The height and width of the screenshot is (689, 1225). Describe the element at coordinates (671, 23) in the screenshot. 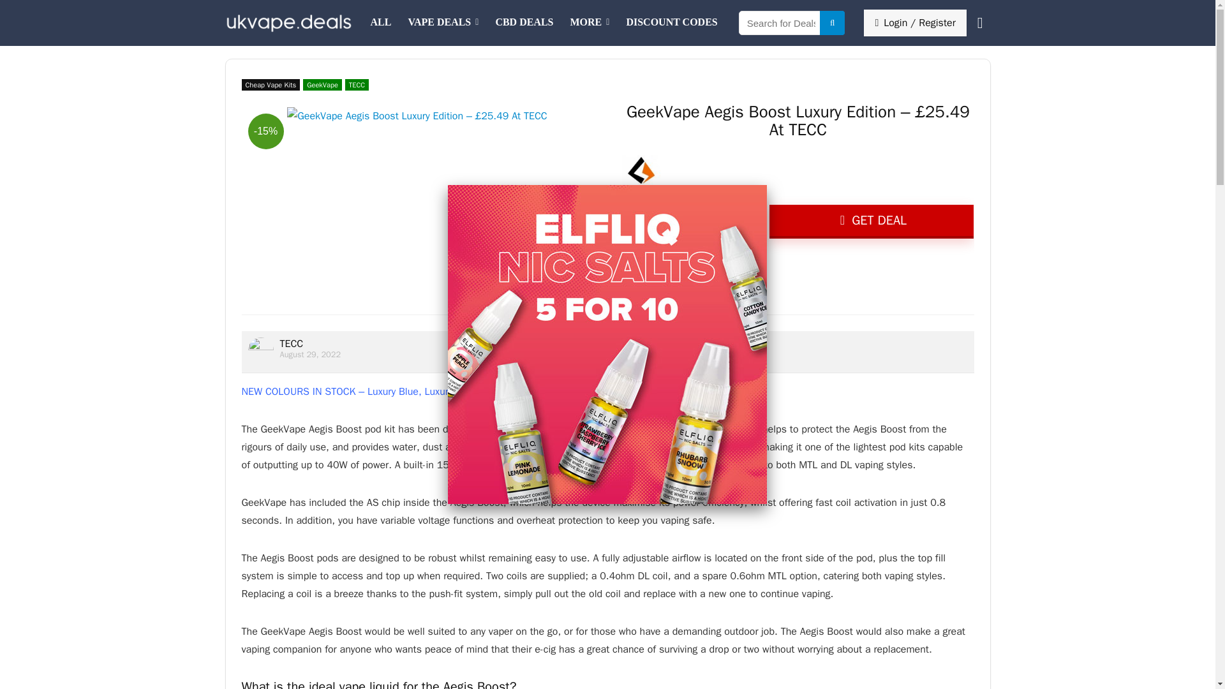

I see `DISCOUNT CODES` at that location.